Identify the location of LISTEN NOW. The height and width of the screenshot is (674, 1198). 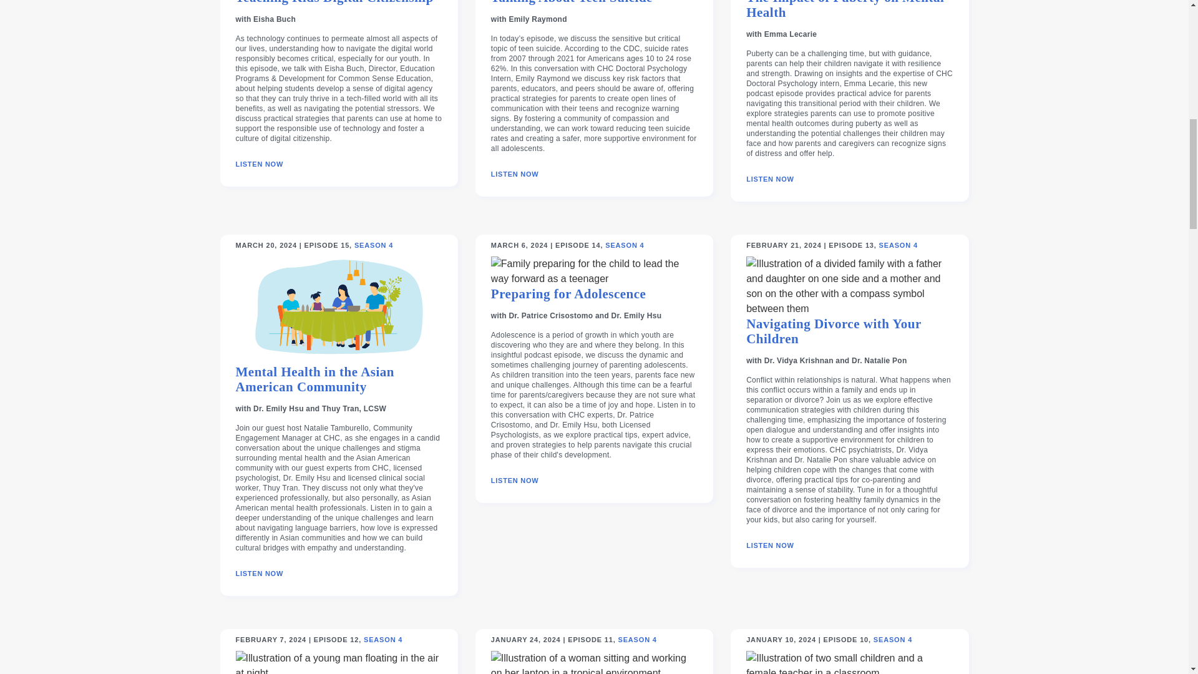
(515, 175).